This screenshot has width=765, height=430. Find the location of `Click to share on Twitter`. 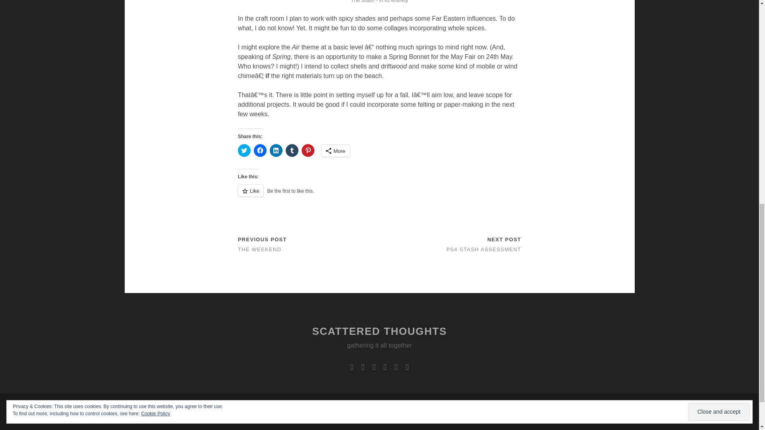

Click to share on Twitter is located at coordinates (244, 150).